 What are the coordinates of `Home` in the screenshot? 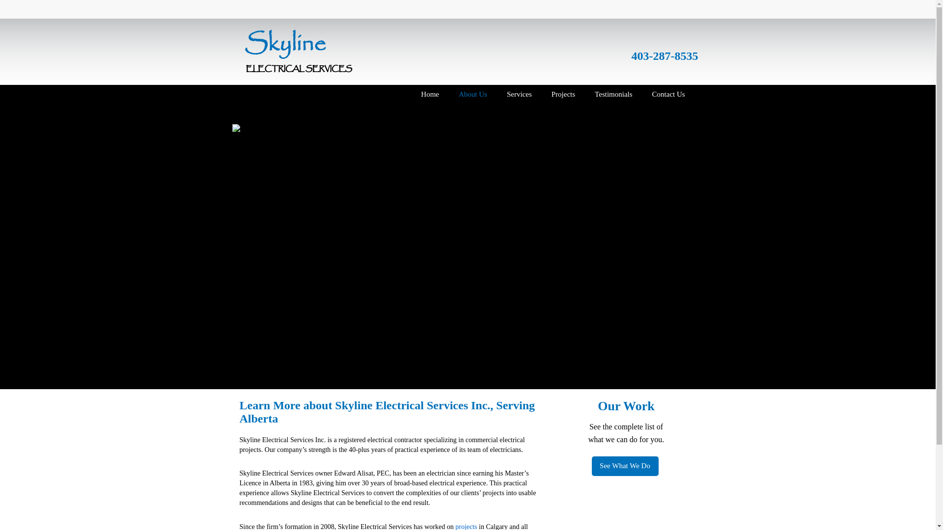 It's located at (430, 94).